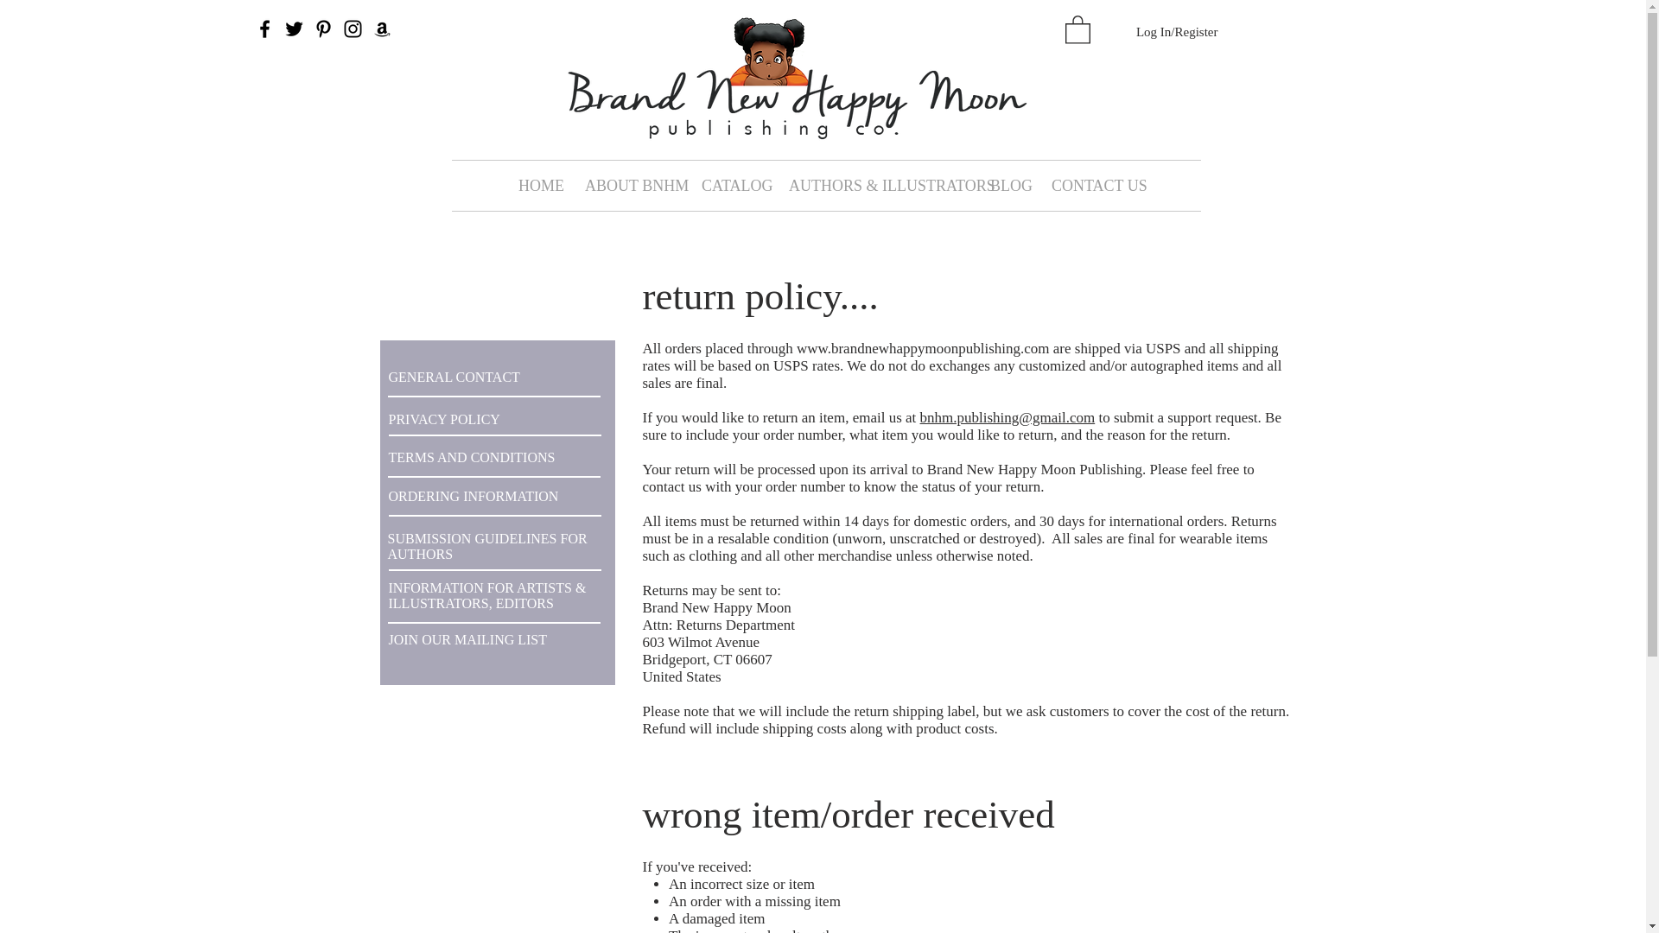 The image size is (1659, 933). I want to click on GENERAL CONTACT, so click(454, 377).